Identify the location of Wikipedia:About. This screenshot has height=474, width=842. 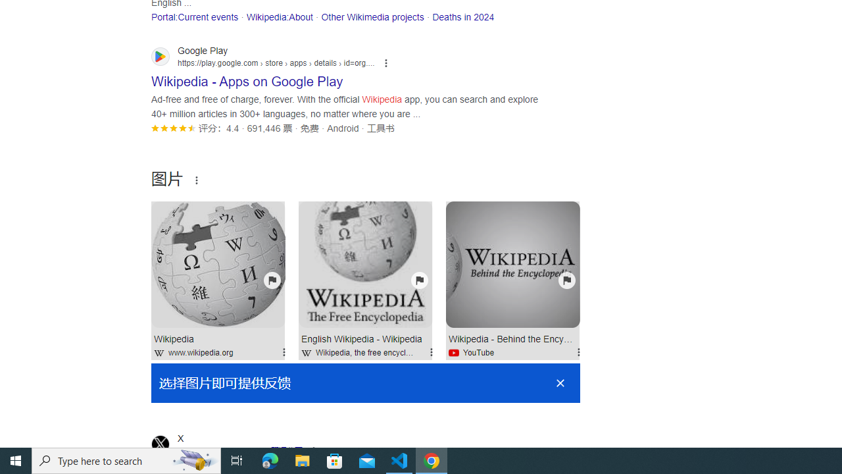
(279, 16).